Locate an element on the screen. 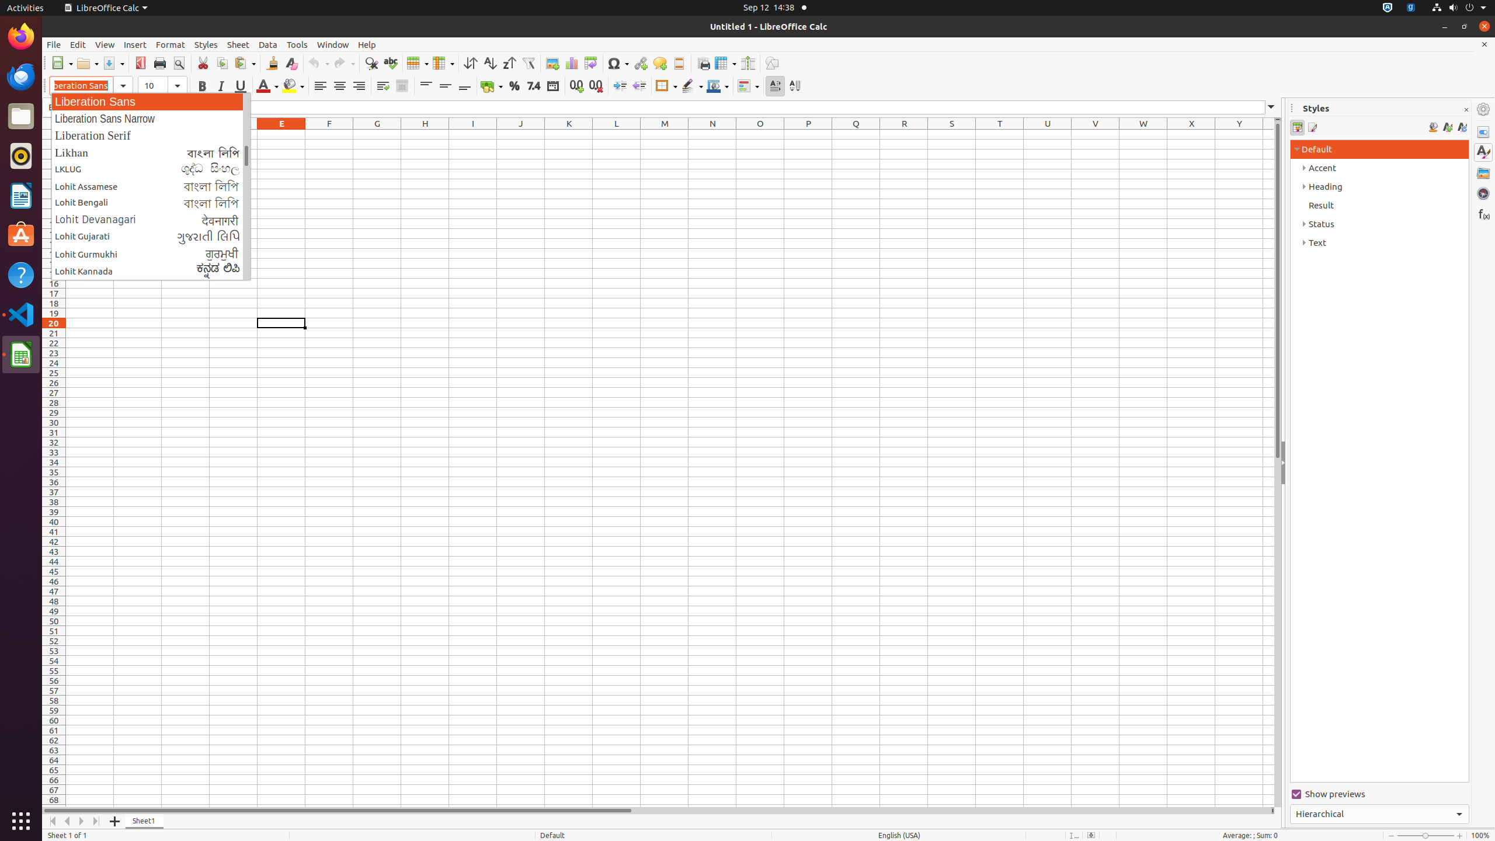 The height and width of the screenshot is (841, 1495). Borders (Shift to overwrite) is located at coordinates (666, 86).